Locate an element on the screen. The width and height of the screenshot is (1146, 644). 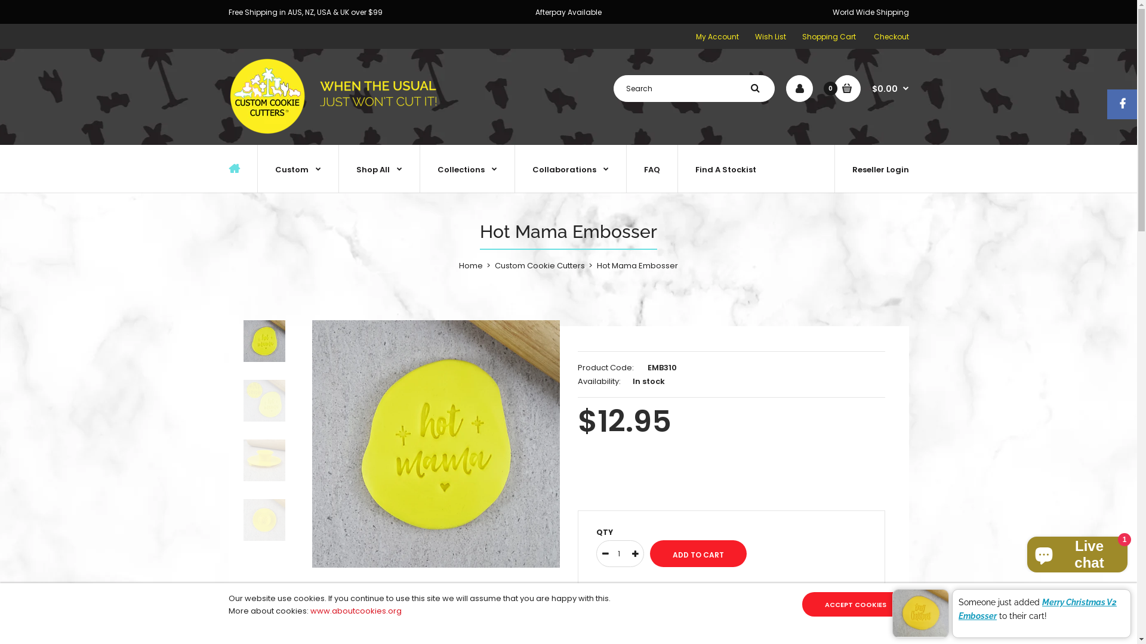
Collaborations is located at coordinates (570, 169).